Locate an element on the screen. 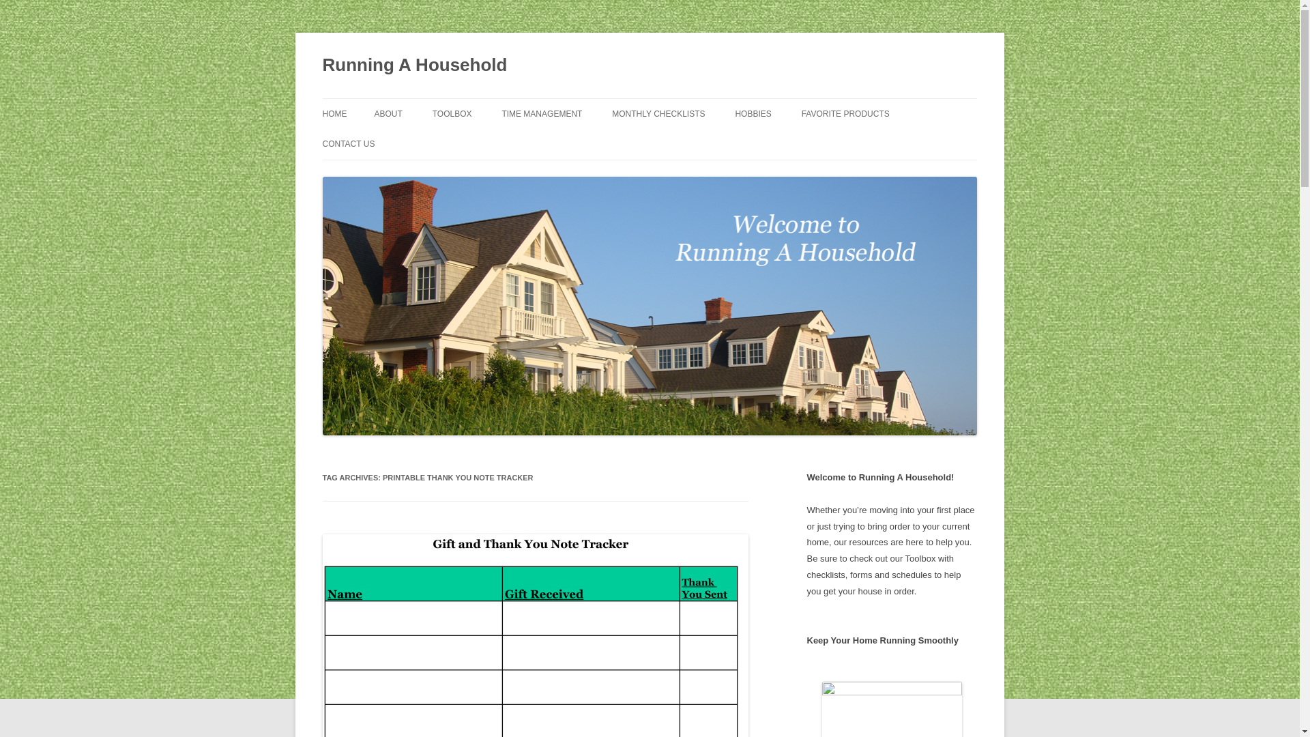  TOOLBOX is located at coordinates (452, 113).